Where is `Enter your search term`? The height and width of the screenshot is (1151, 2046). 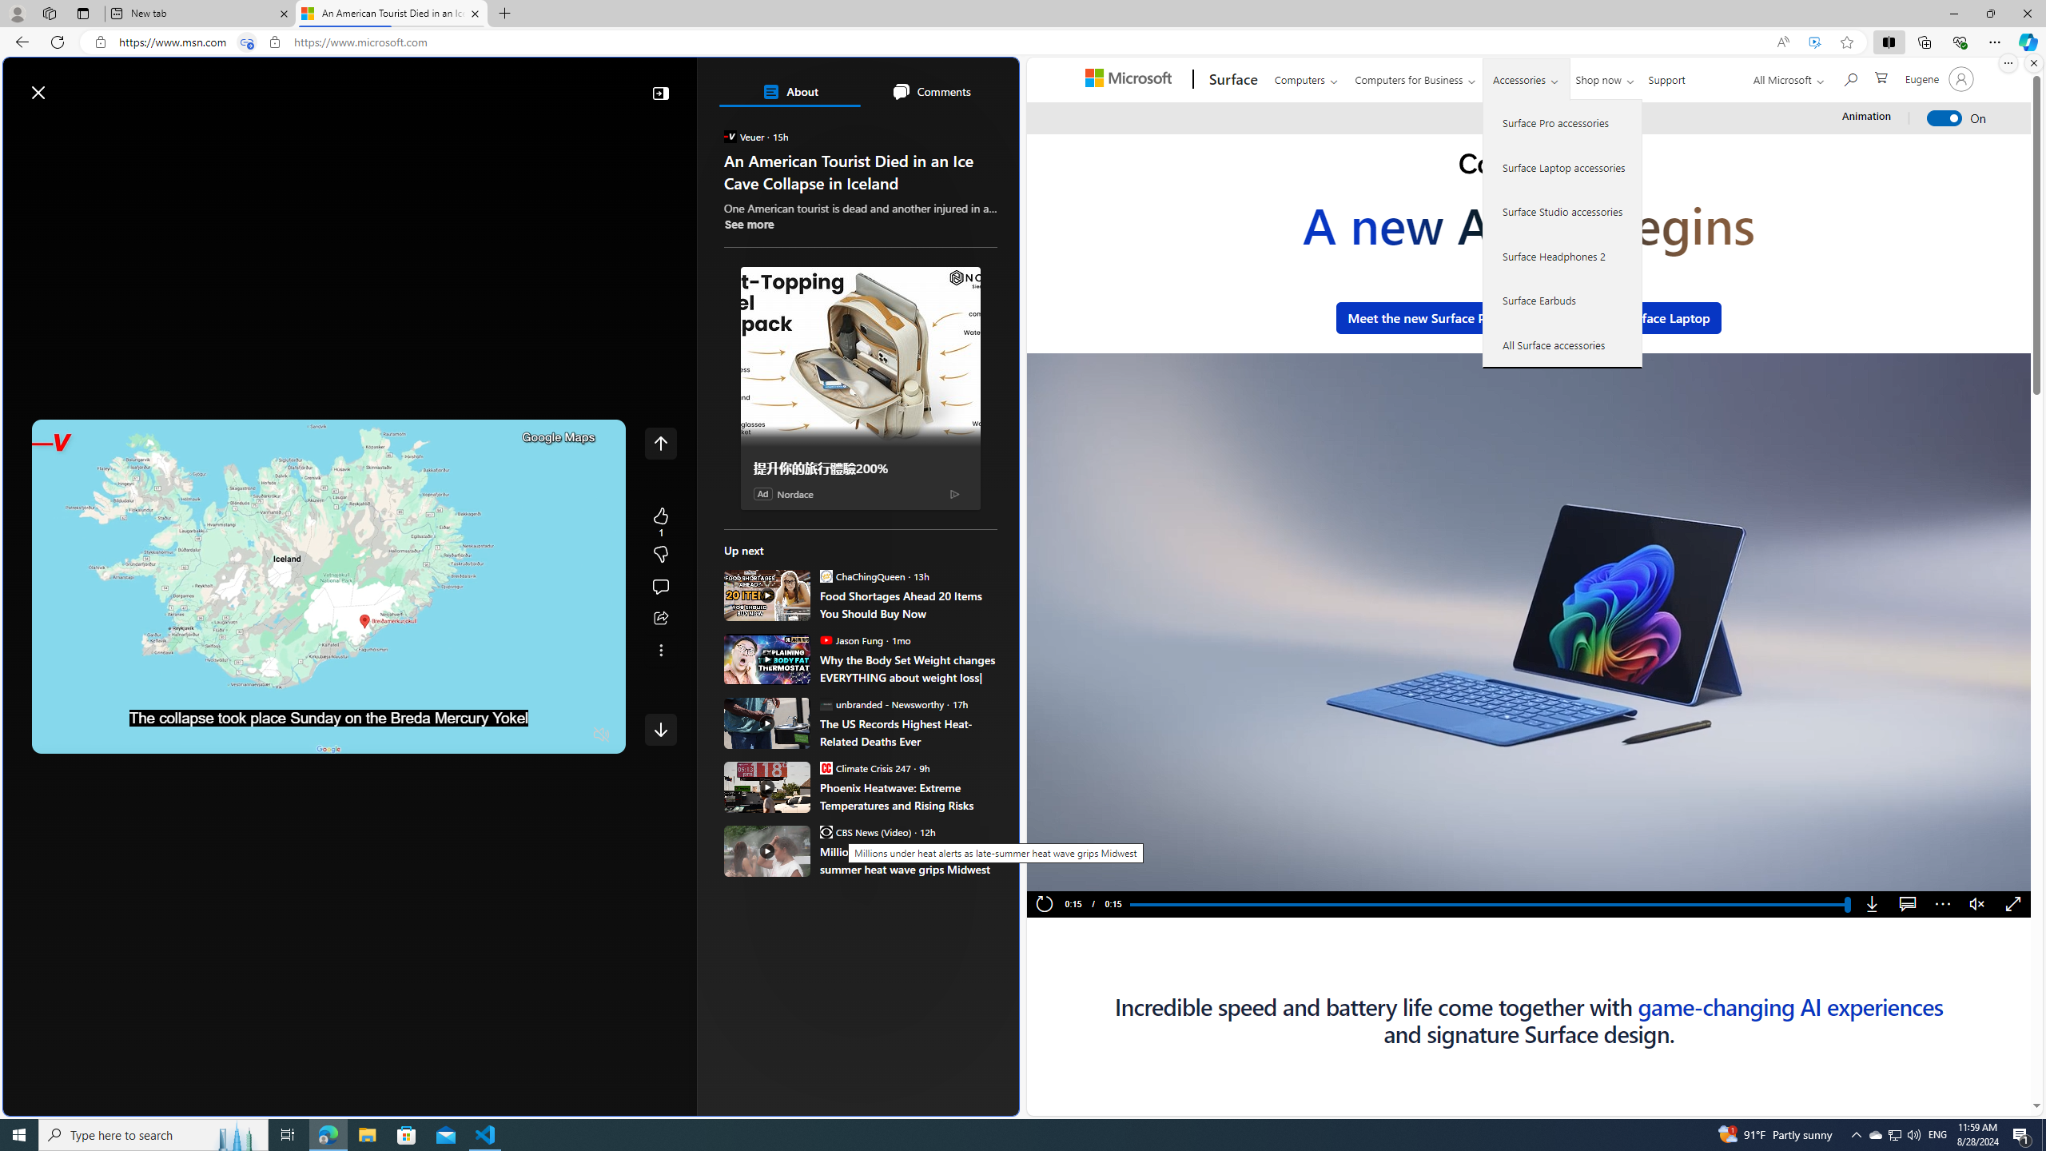 Enter your search term is located at coordinates (515, 85).